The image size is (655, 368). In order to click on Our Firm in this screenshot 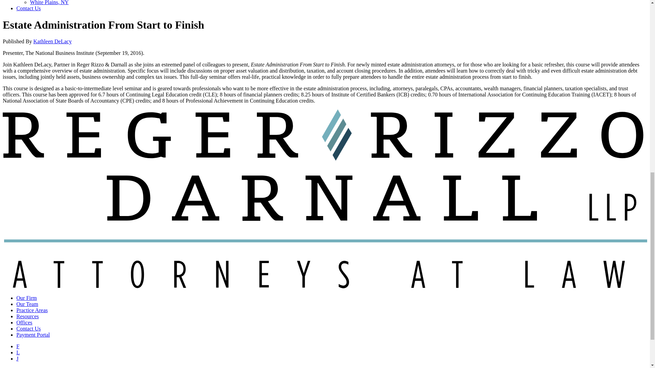, I will do `click(27, 298)`.